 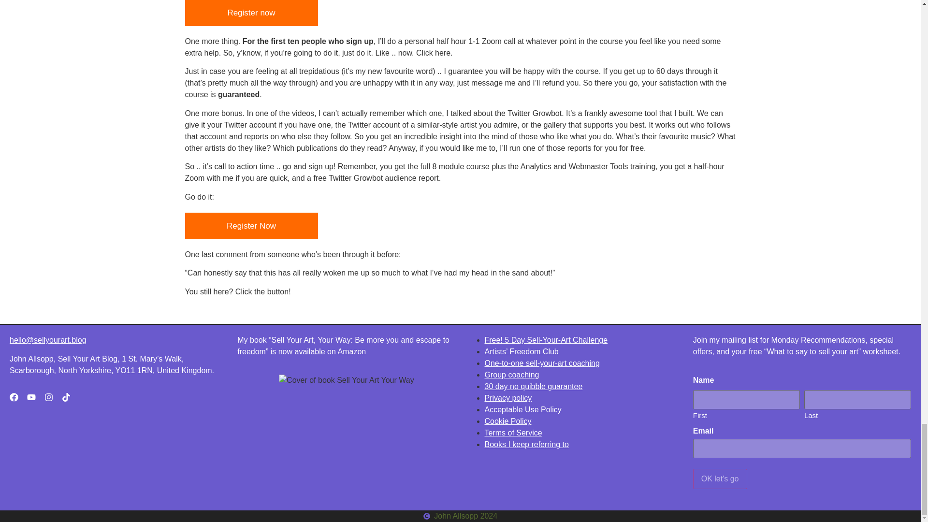 I want to click on OK let's go, so click(x=720, y=478).